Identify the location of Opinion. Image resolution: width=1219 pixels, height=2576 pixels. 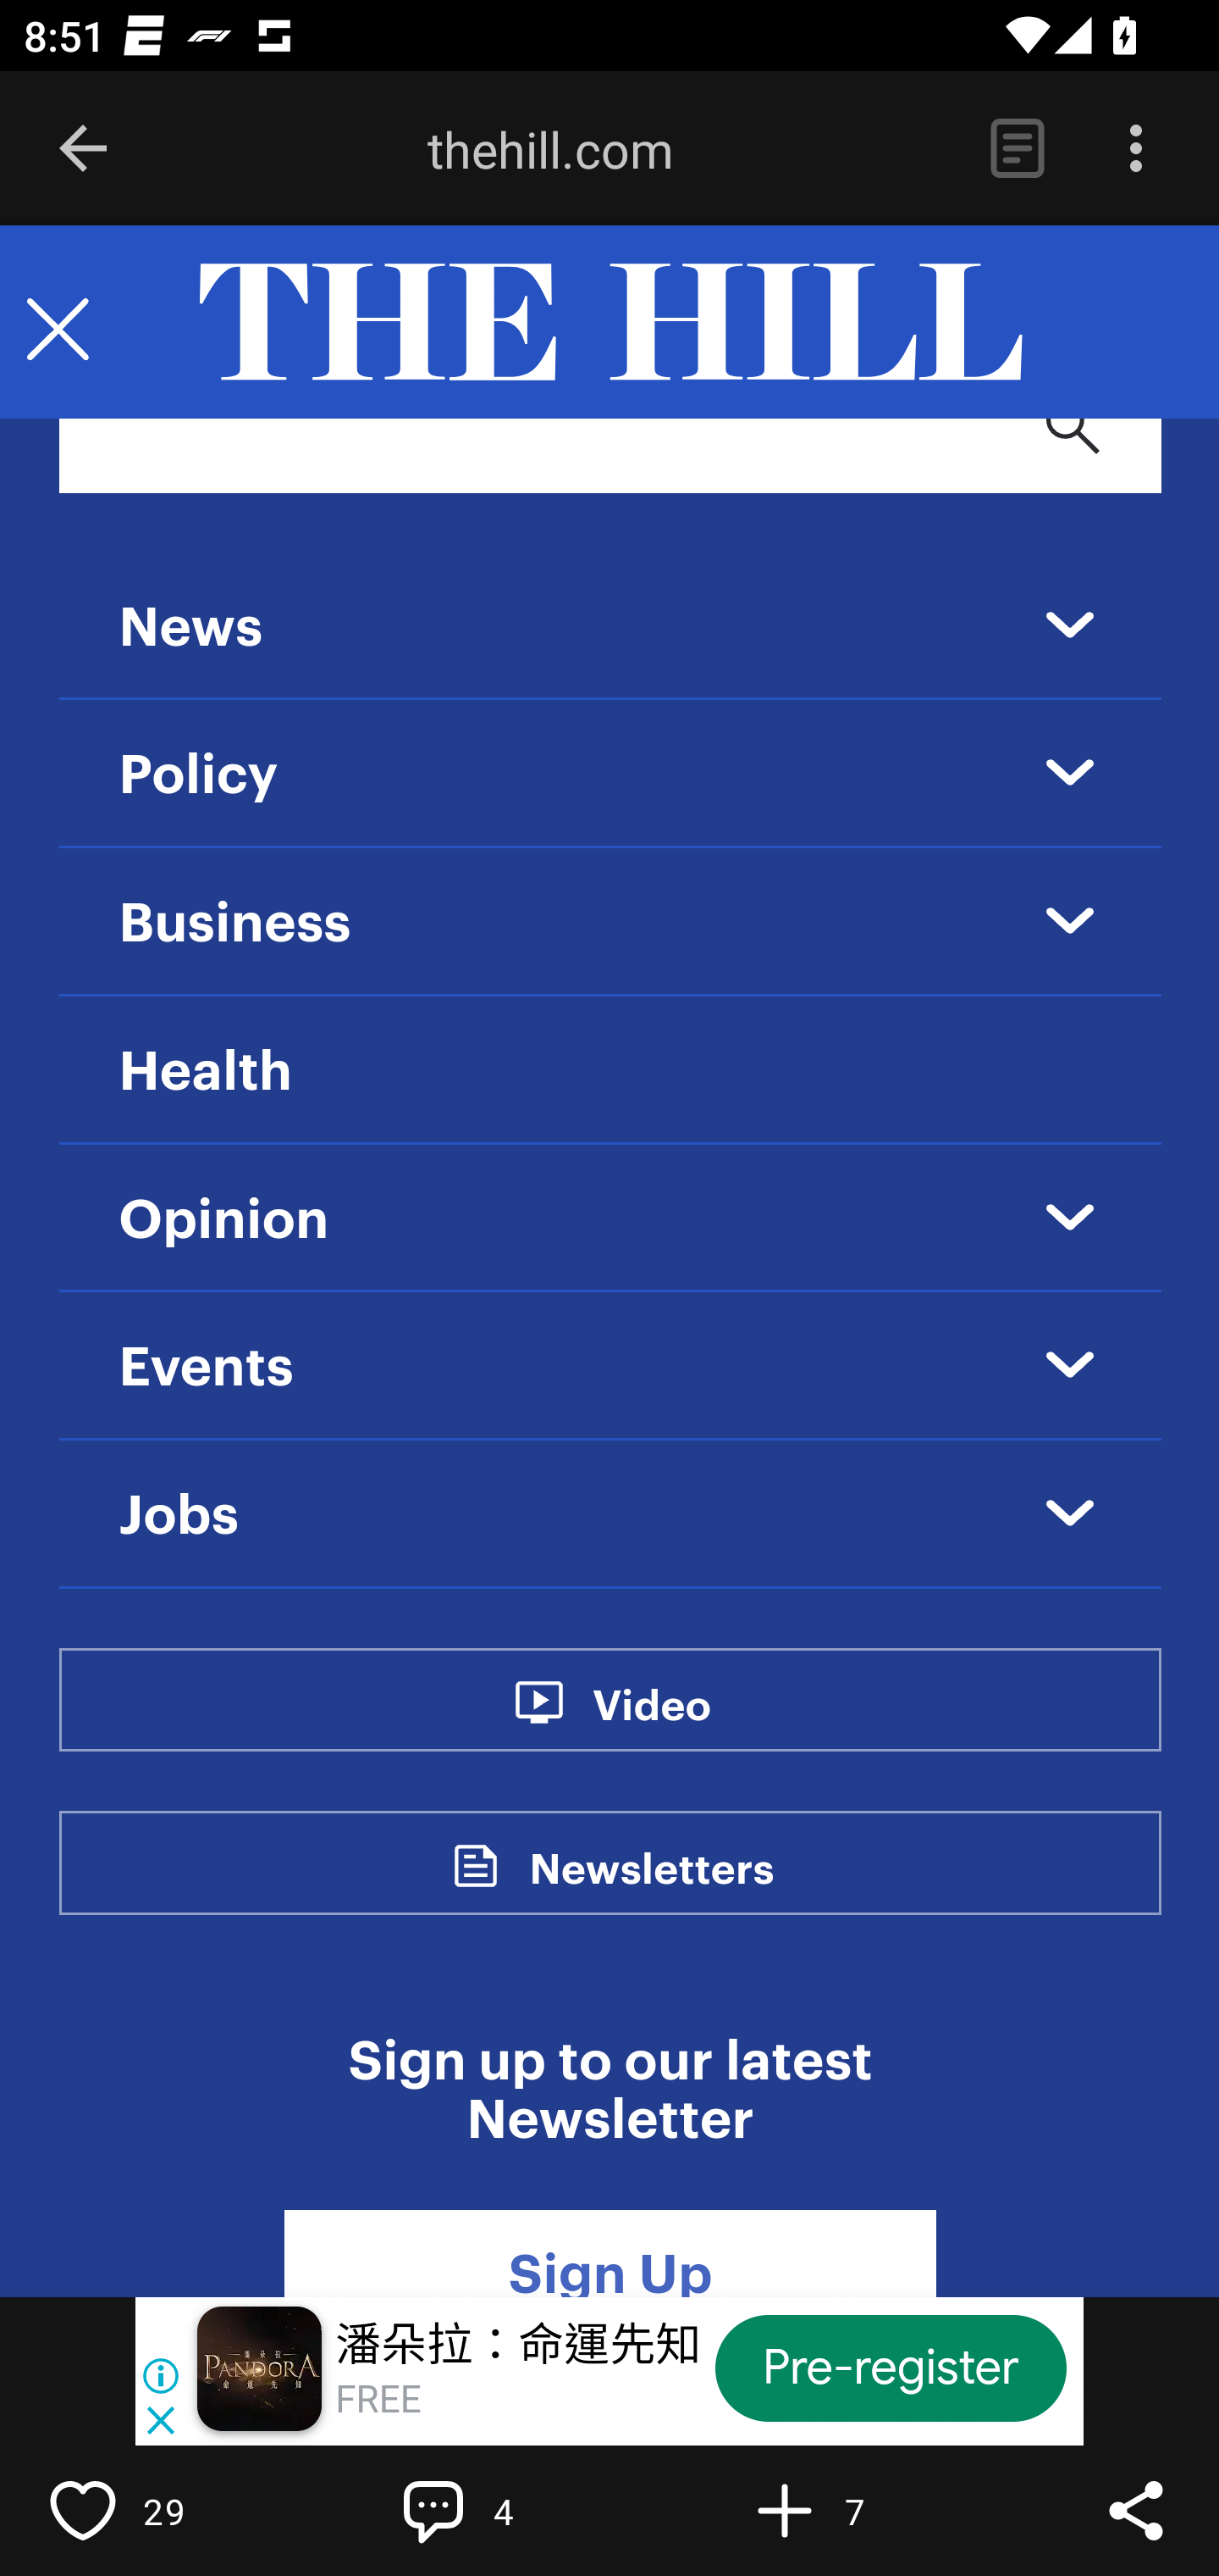
(224, 1220).